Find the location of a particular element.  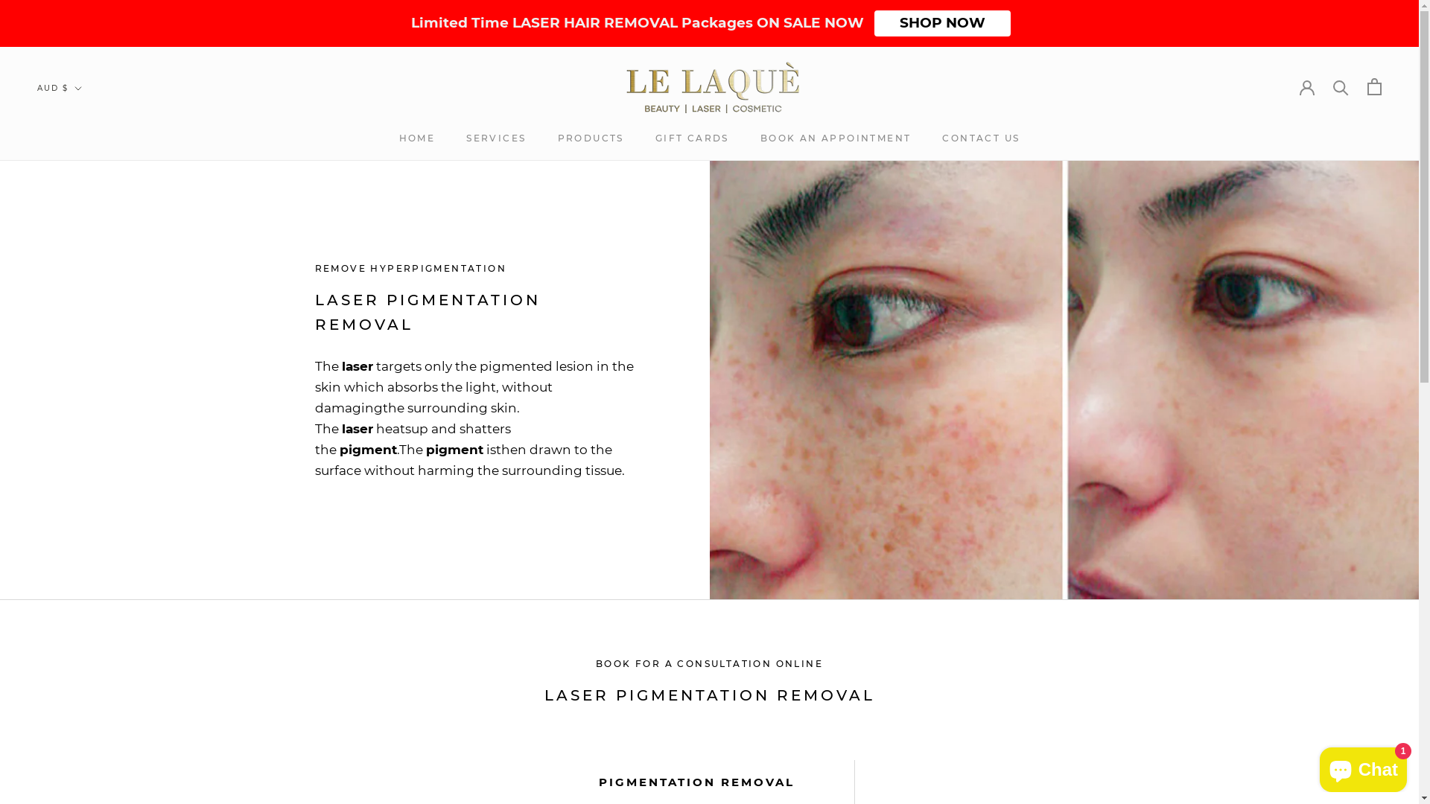

PRODUCTS is located at coordinates (590, 138).